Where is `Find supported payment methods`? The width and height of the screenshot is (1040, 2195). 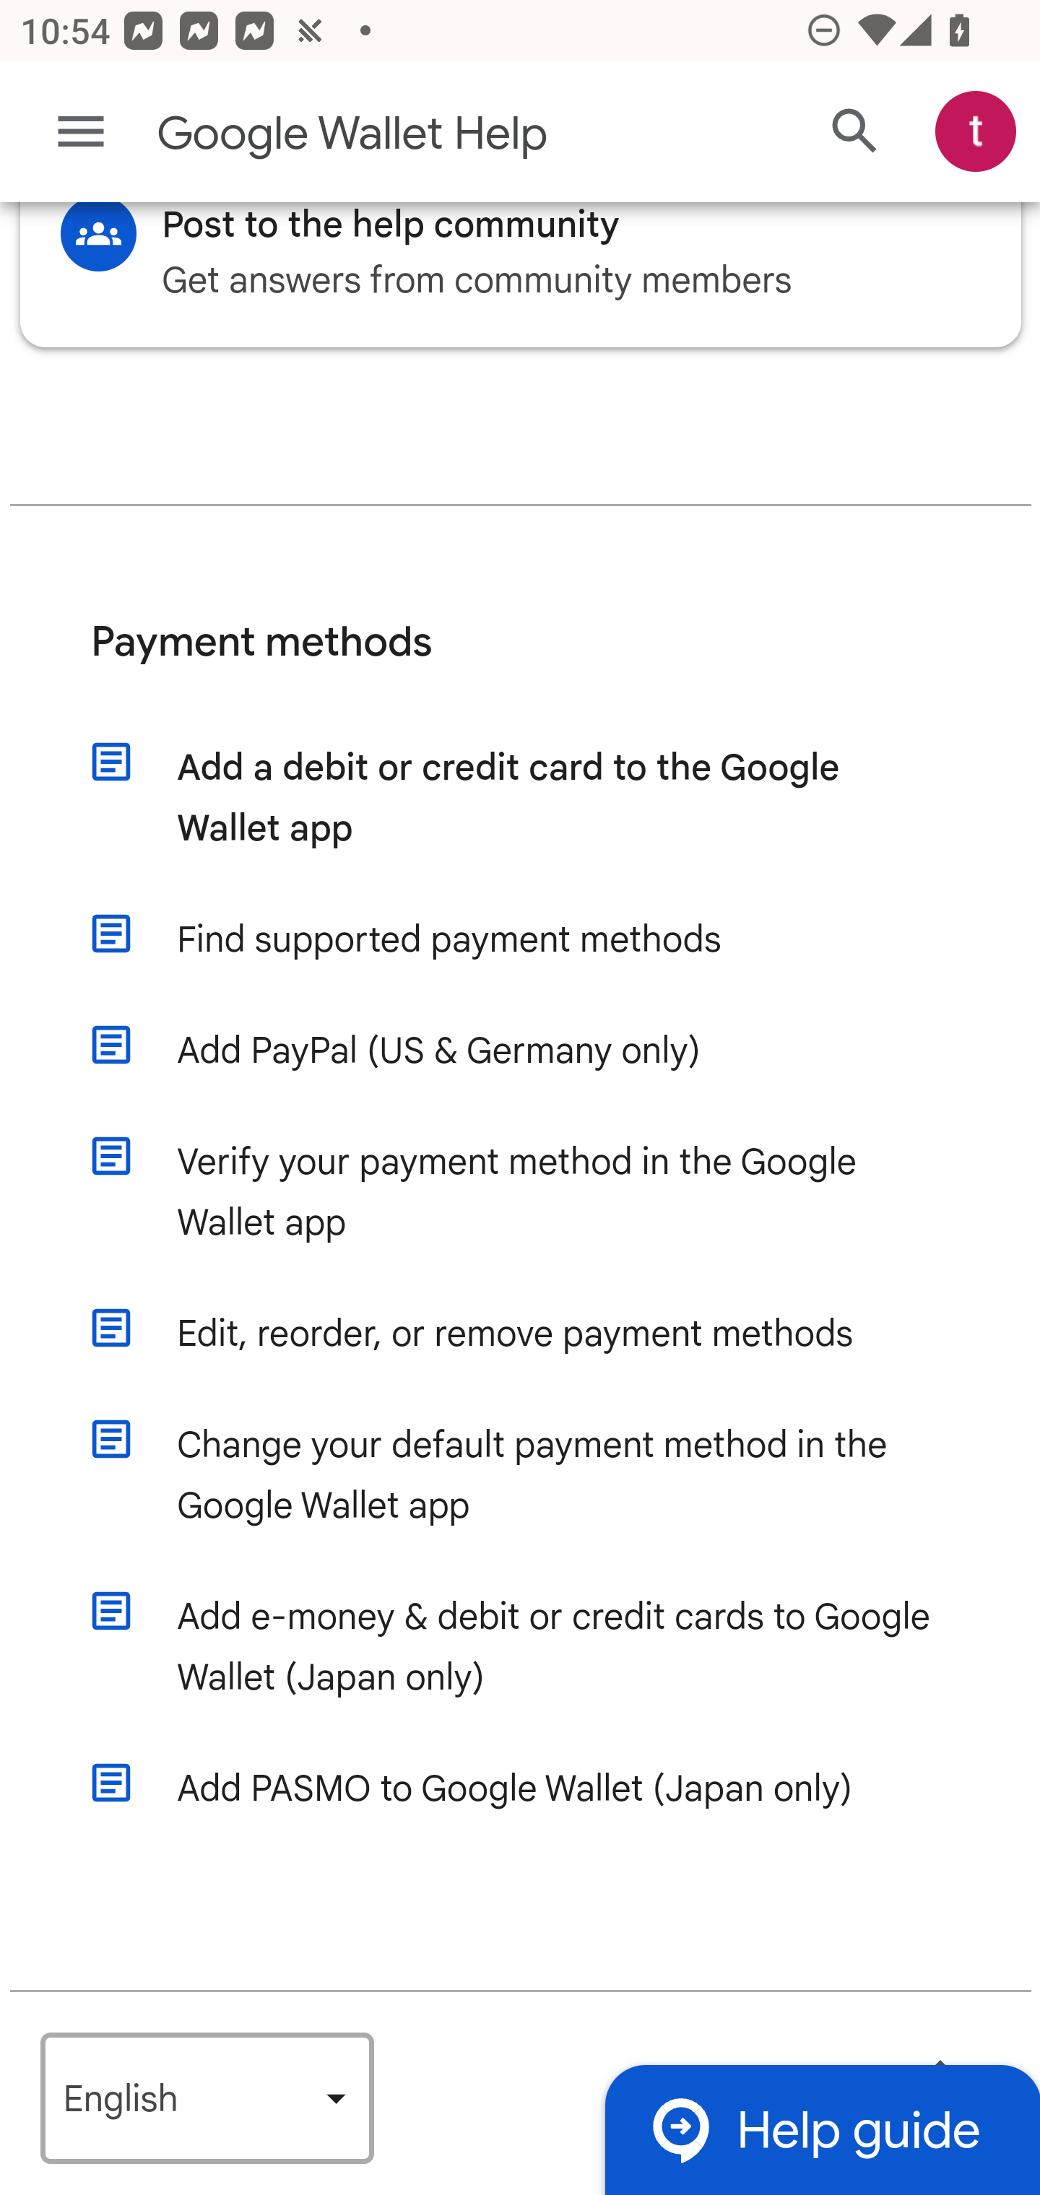
Find supported payment methods is located at coordinates (547, 942).